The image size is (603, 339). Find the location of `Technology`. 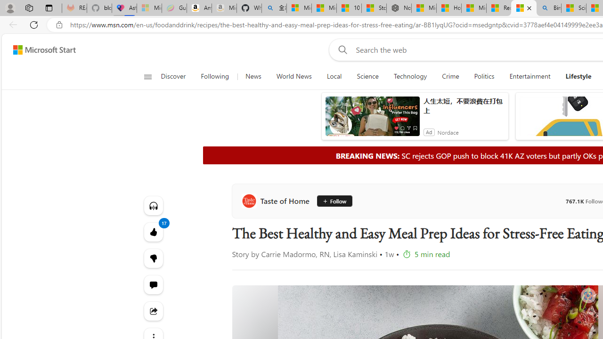

Technology is located at coordinates (410, 76).